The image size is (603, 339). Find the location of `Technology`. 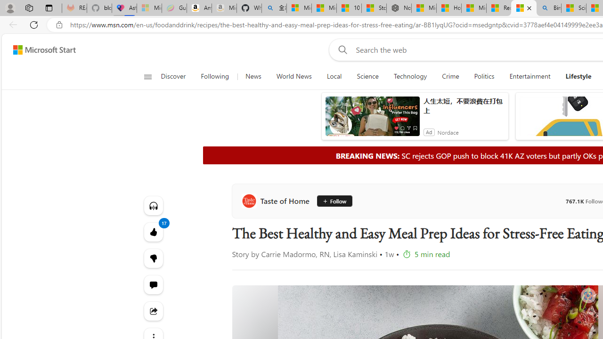

Technology is located at coordinates (410, 76).